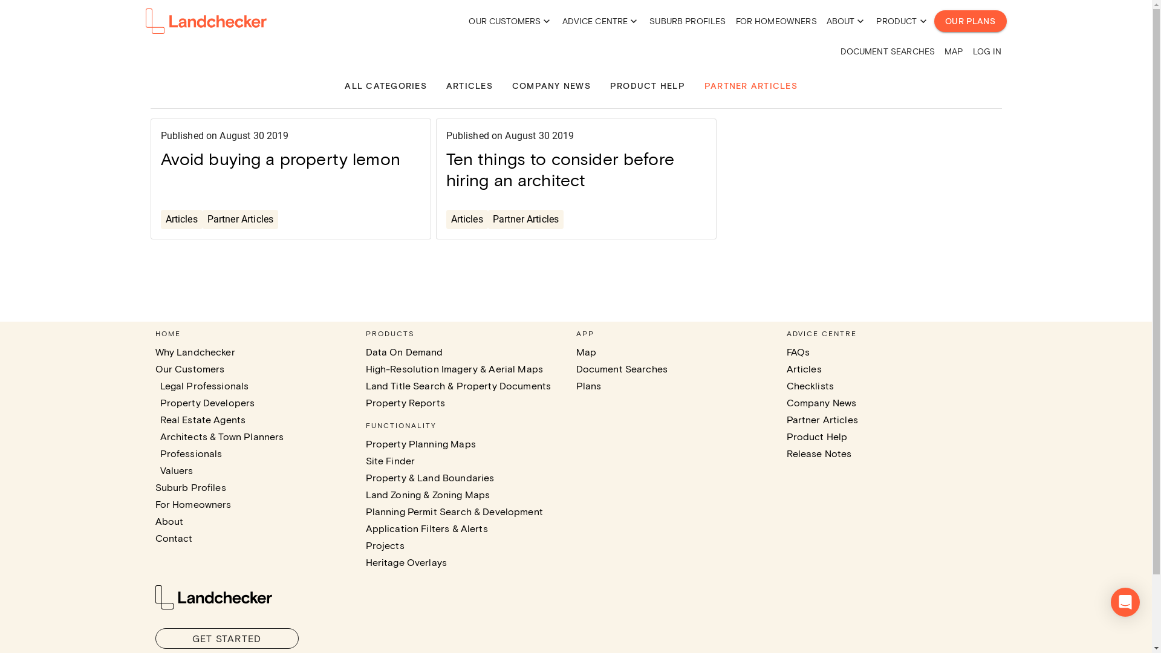  What do you see at coordinates (405, 403) in the screenshot?
I see `Property Reports` at bounding box center [405, 403].